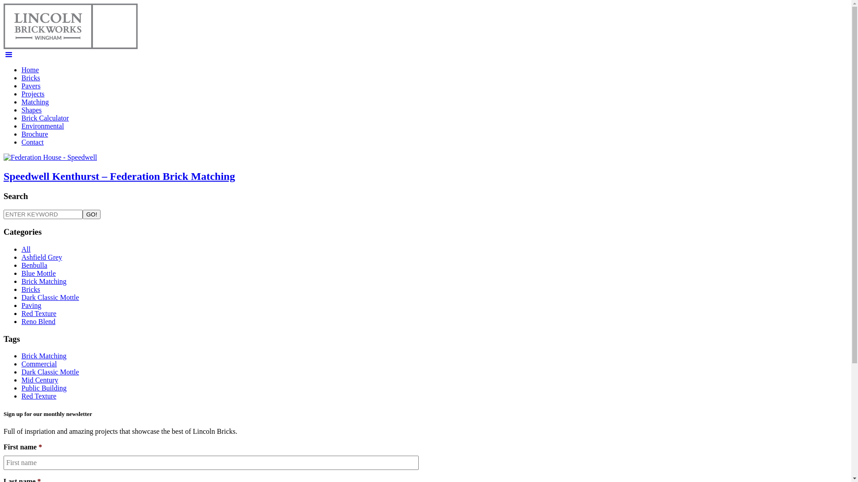 This screenshot has height=482, width=858. I want to click on Public Building, so click(44, 388).